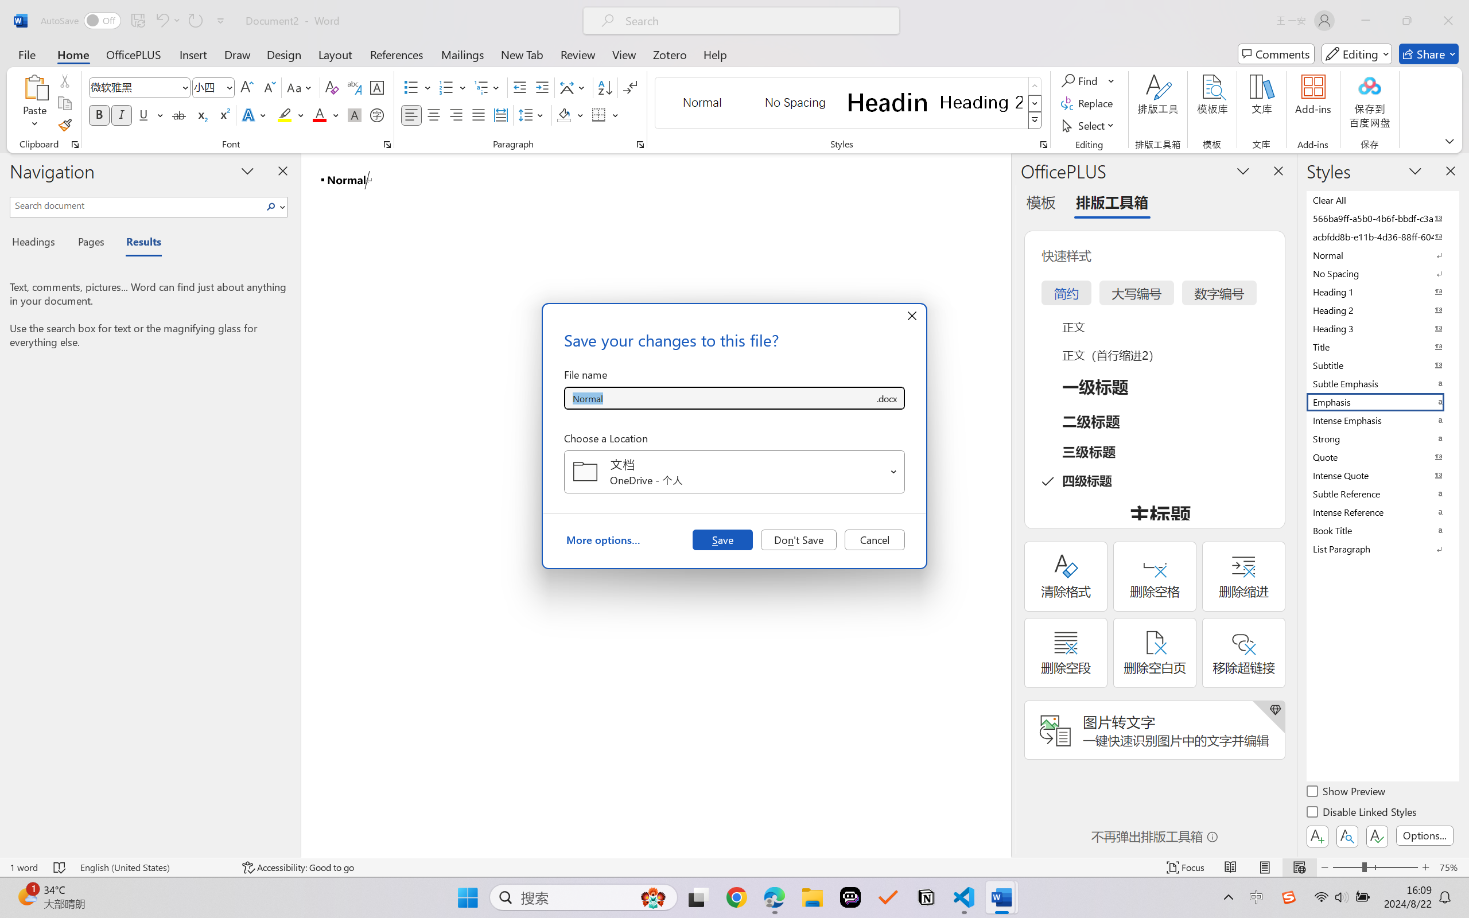 The width and height of the screenshot is (1469, 918). What do you see at coordinates (353, 87) in the screenshot?
I see `Phonetic Guide...` at bounding box center [353, 87].